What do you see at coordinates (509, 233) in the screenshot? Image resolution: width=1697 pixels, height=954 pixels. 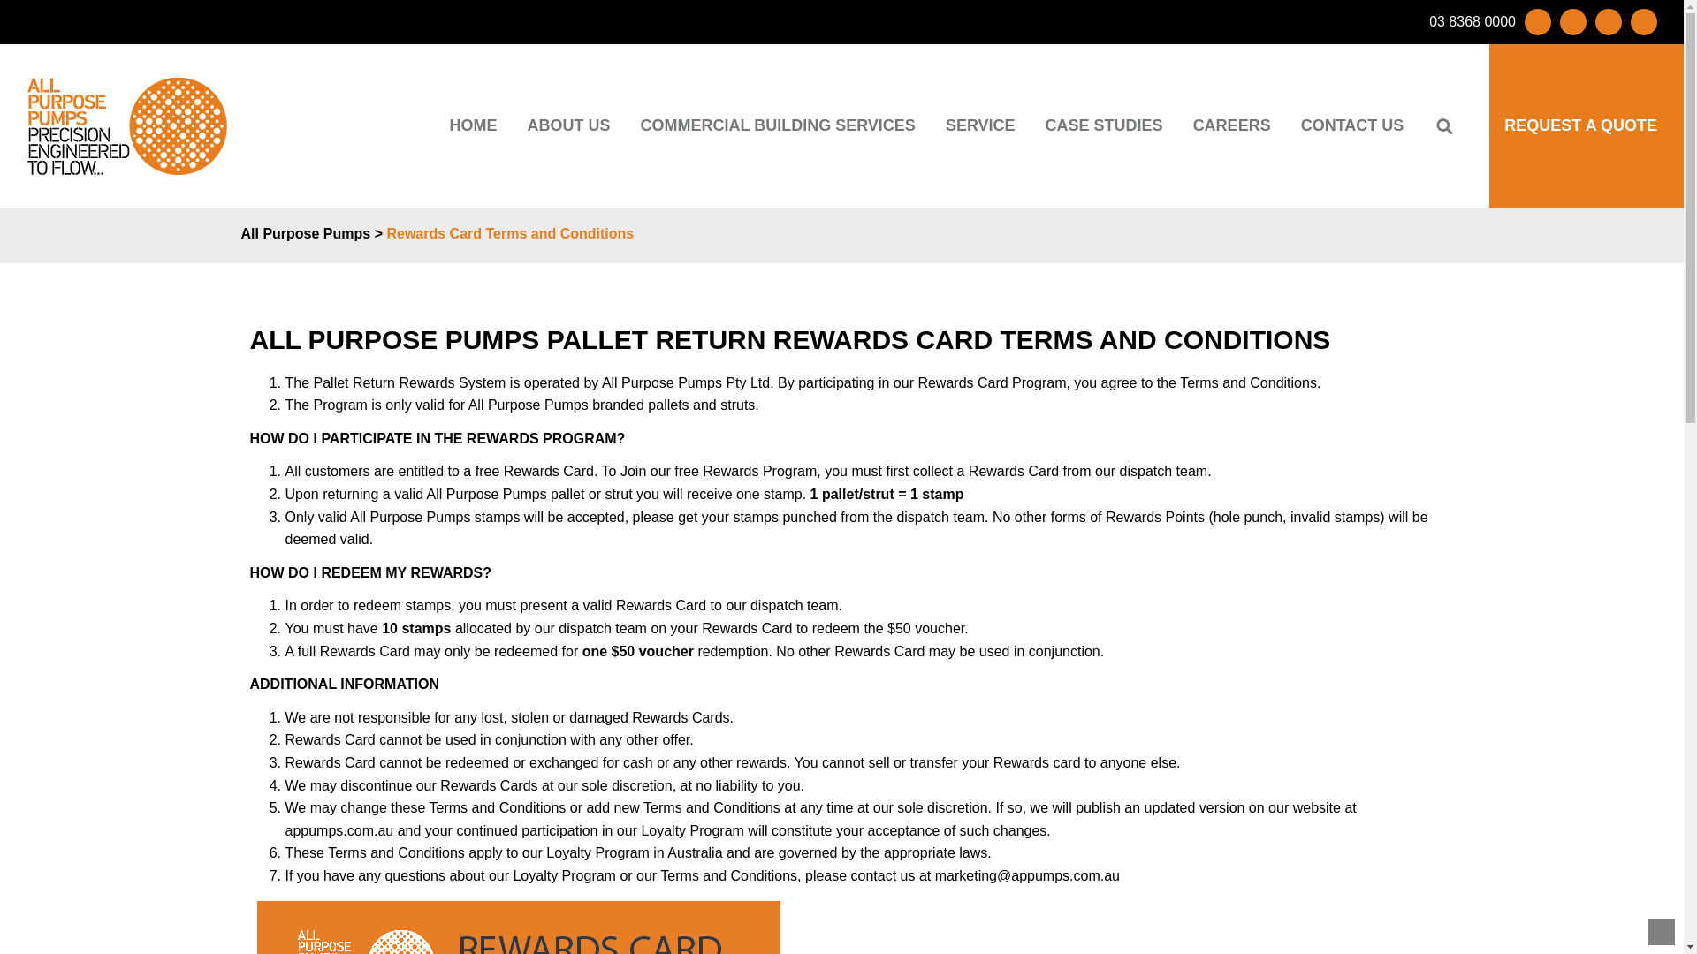 I see `Rewards Card Terms and Conditions` at bounding box center [509, 233].